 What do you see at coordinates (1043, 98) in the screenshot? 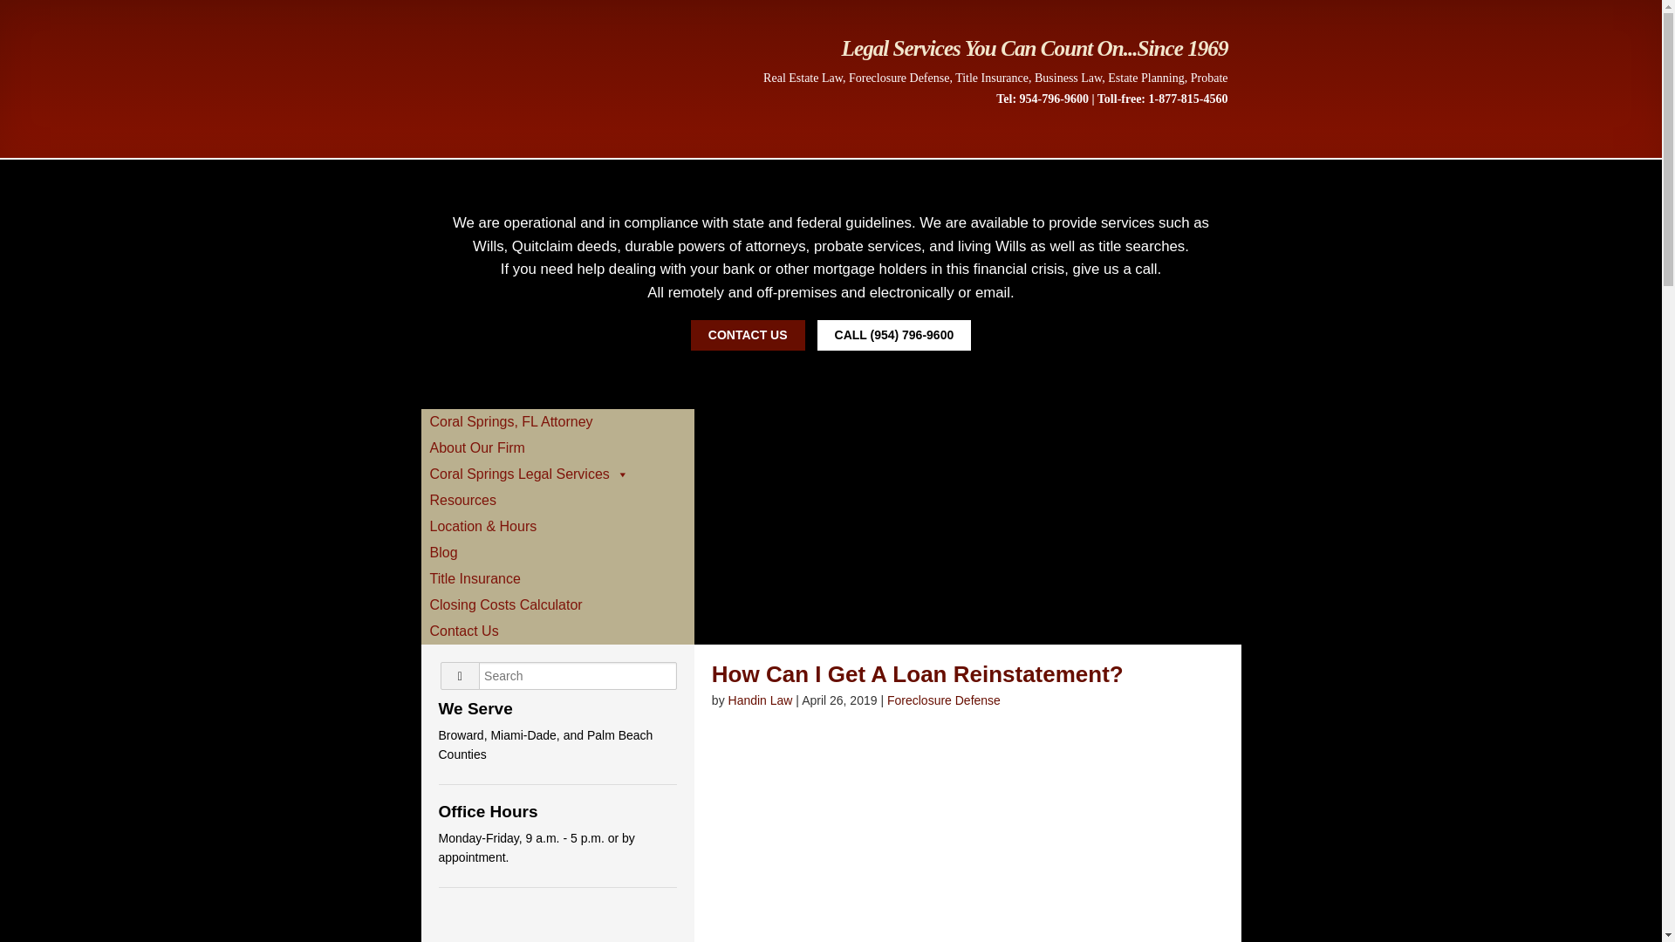
I see `Tel: 954-796-9600` at bounding box center [1043, 98].